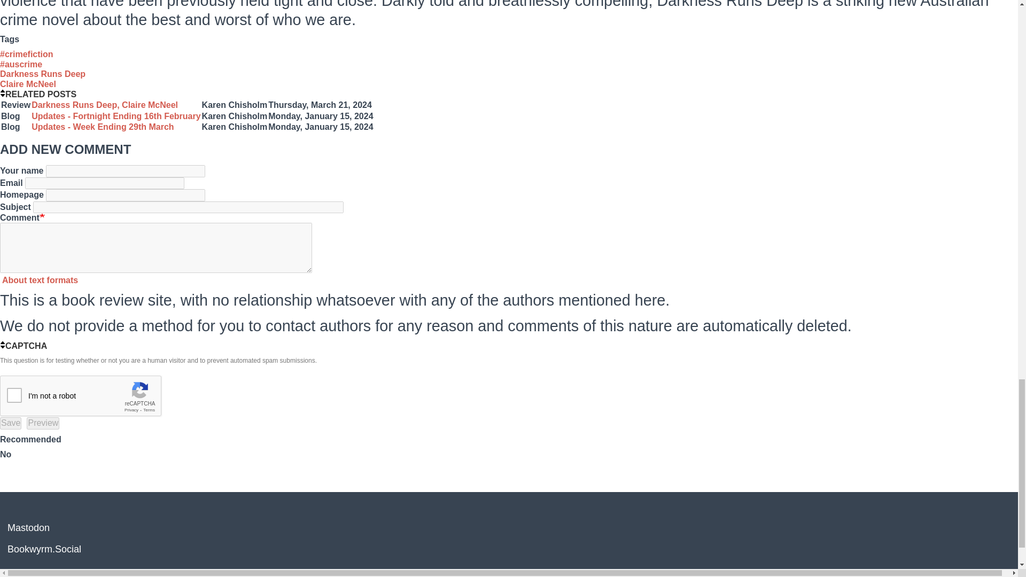 This screenshot has width=1026, height=577. I want to click on About text formats, so click(38, 280).